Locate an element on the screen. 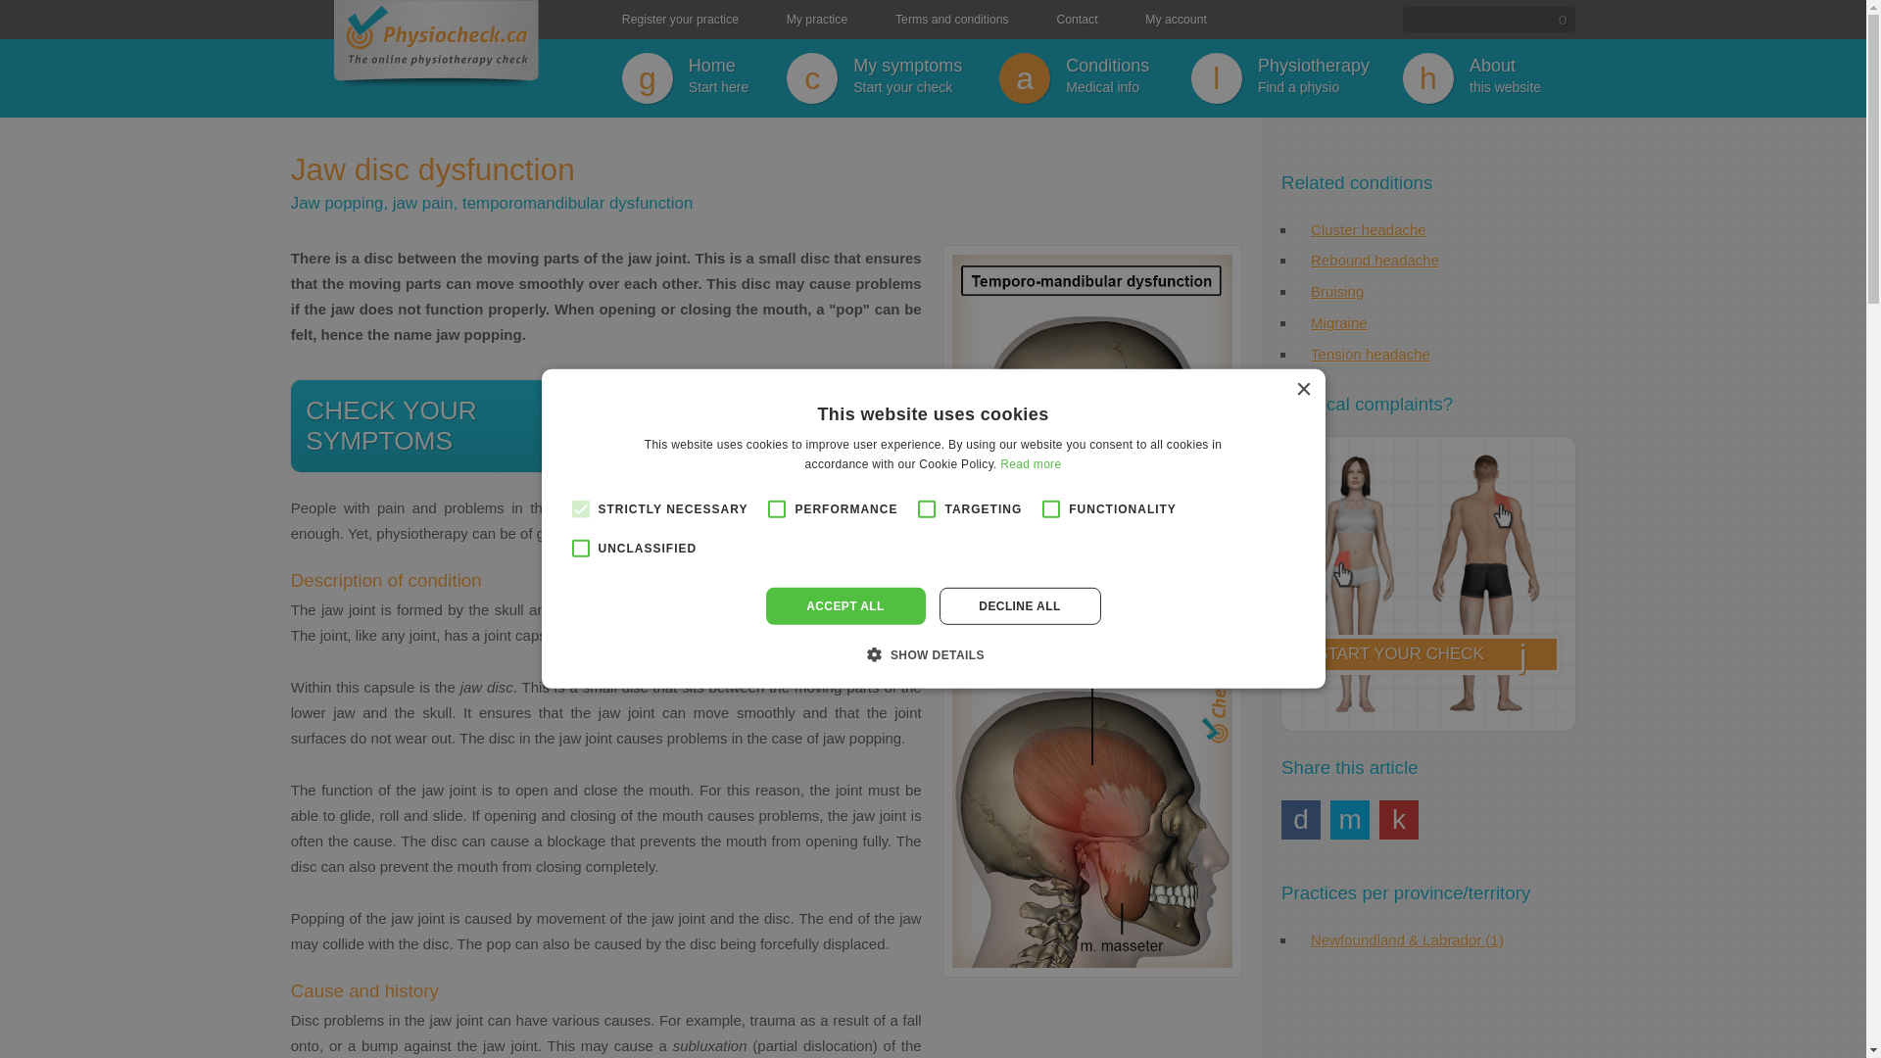  Bruising is located at coordinates (892, 78).